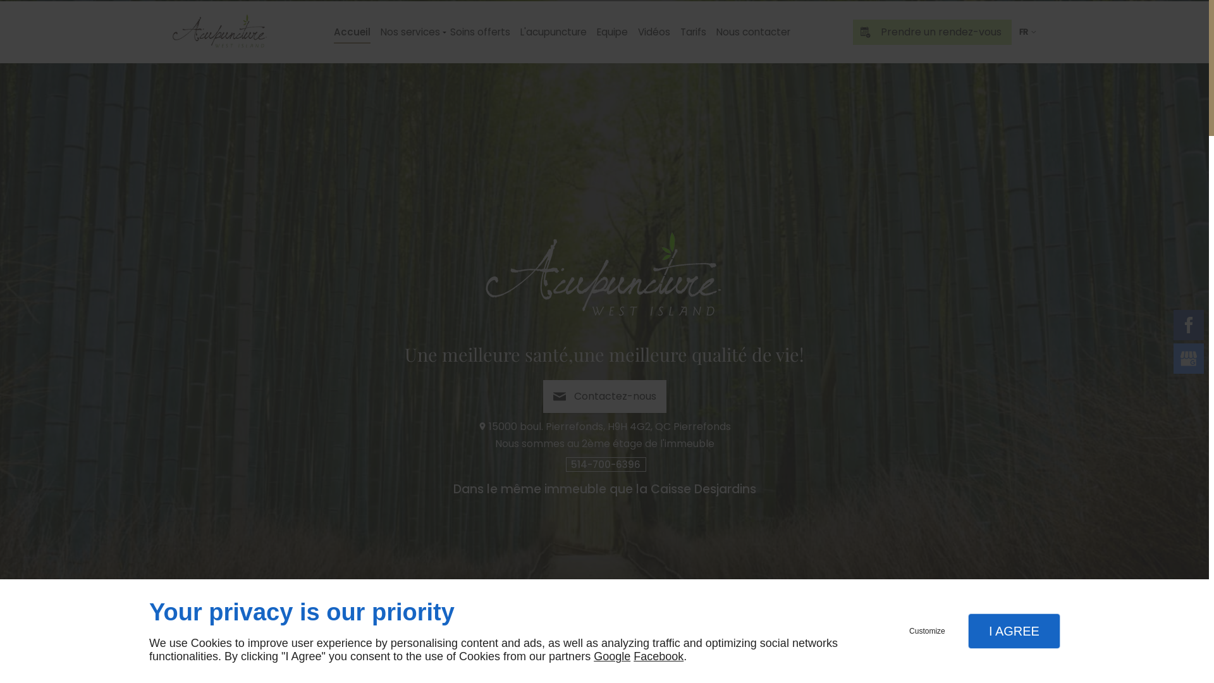  I want to click on Facebook, so click(659, 656).